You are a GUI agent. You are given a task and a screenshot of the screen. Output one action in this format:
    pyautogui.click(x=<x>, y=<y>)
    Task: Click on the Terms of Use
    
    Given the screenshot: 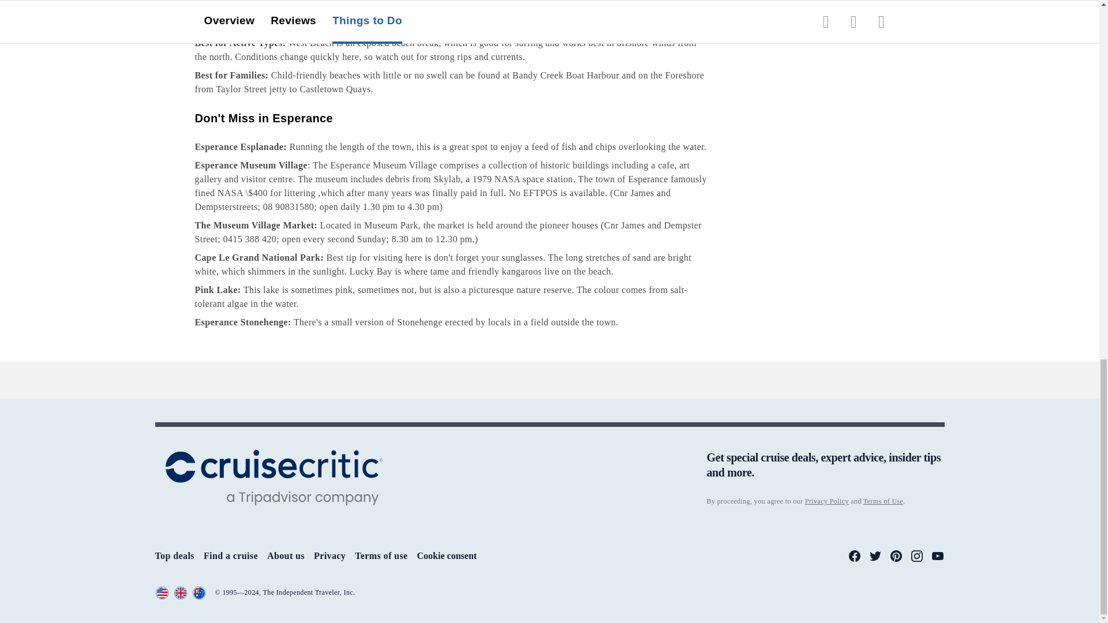 What is the action you would take?
    pyautogui.click(x=238, y=593)
    